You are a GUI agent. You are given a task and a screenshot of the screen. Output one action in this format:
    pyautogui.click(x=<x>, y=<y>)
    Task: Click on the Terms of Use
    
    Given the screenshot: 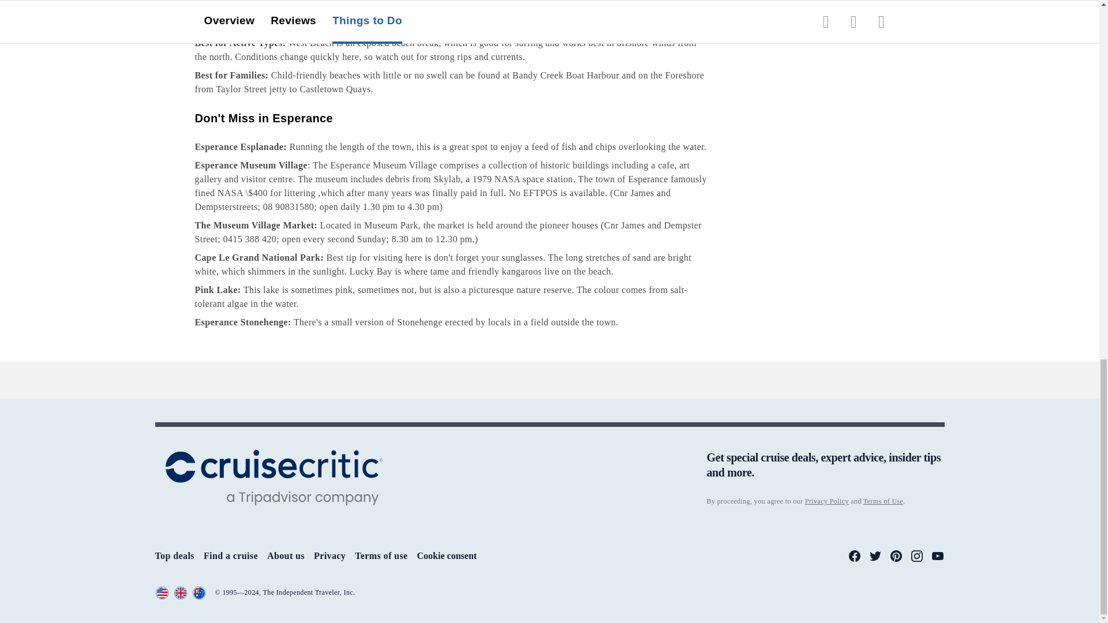 What is the action you would take?
    pyautogui.click(x=238, y=593)
    